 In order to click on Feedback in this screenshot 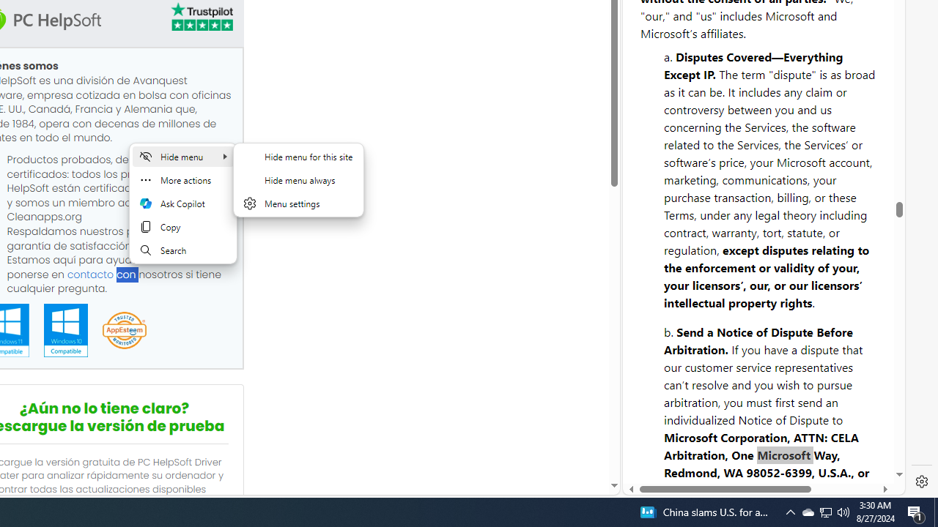, I will do `click(846, 441)`.